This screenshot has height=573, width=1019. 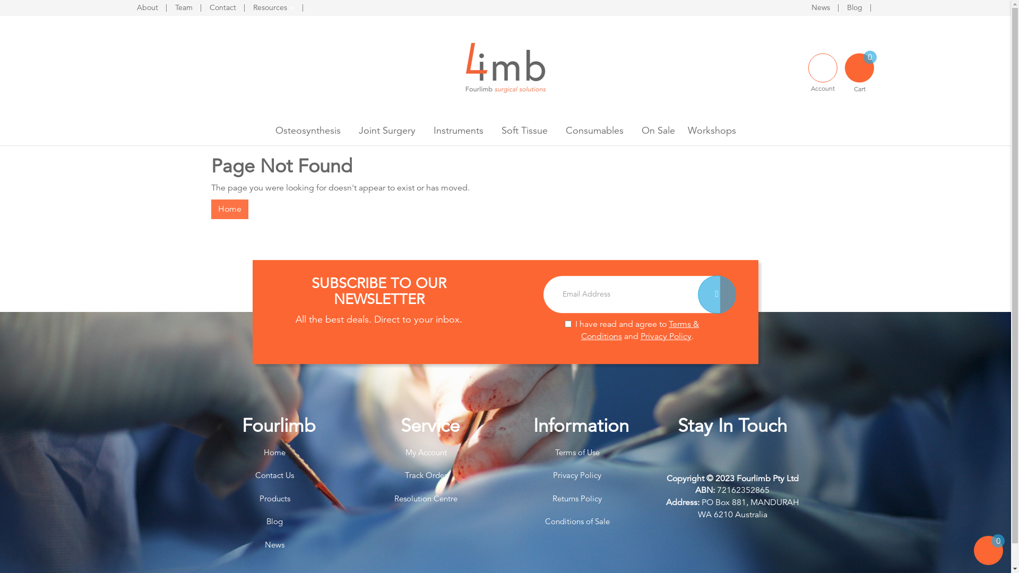 I want to click on On Sale, so click(x=658, y=131).